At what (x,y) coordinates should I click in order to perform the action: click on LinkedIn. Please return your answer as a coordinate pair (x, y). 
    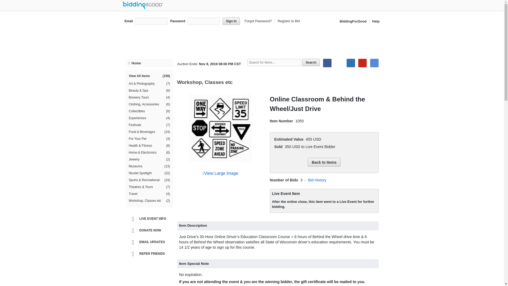
    Looking at the image, I should click on (351, 63).